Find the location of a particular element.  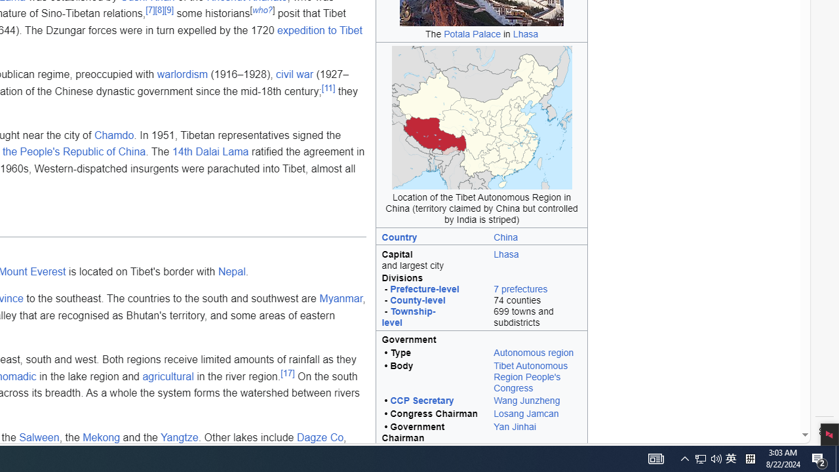

Yan Jinhai is located at coordinates (537, 433).